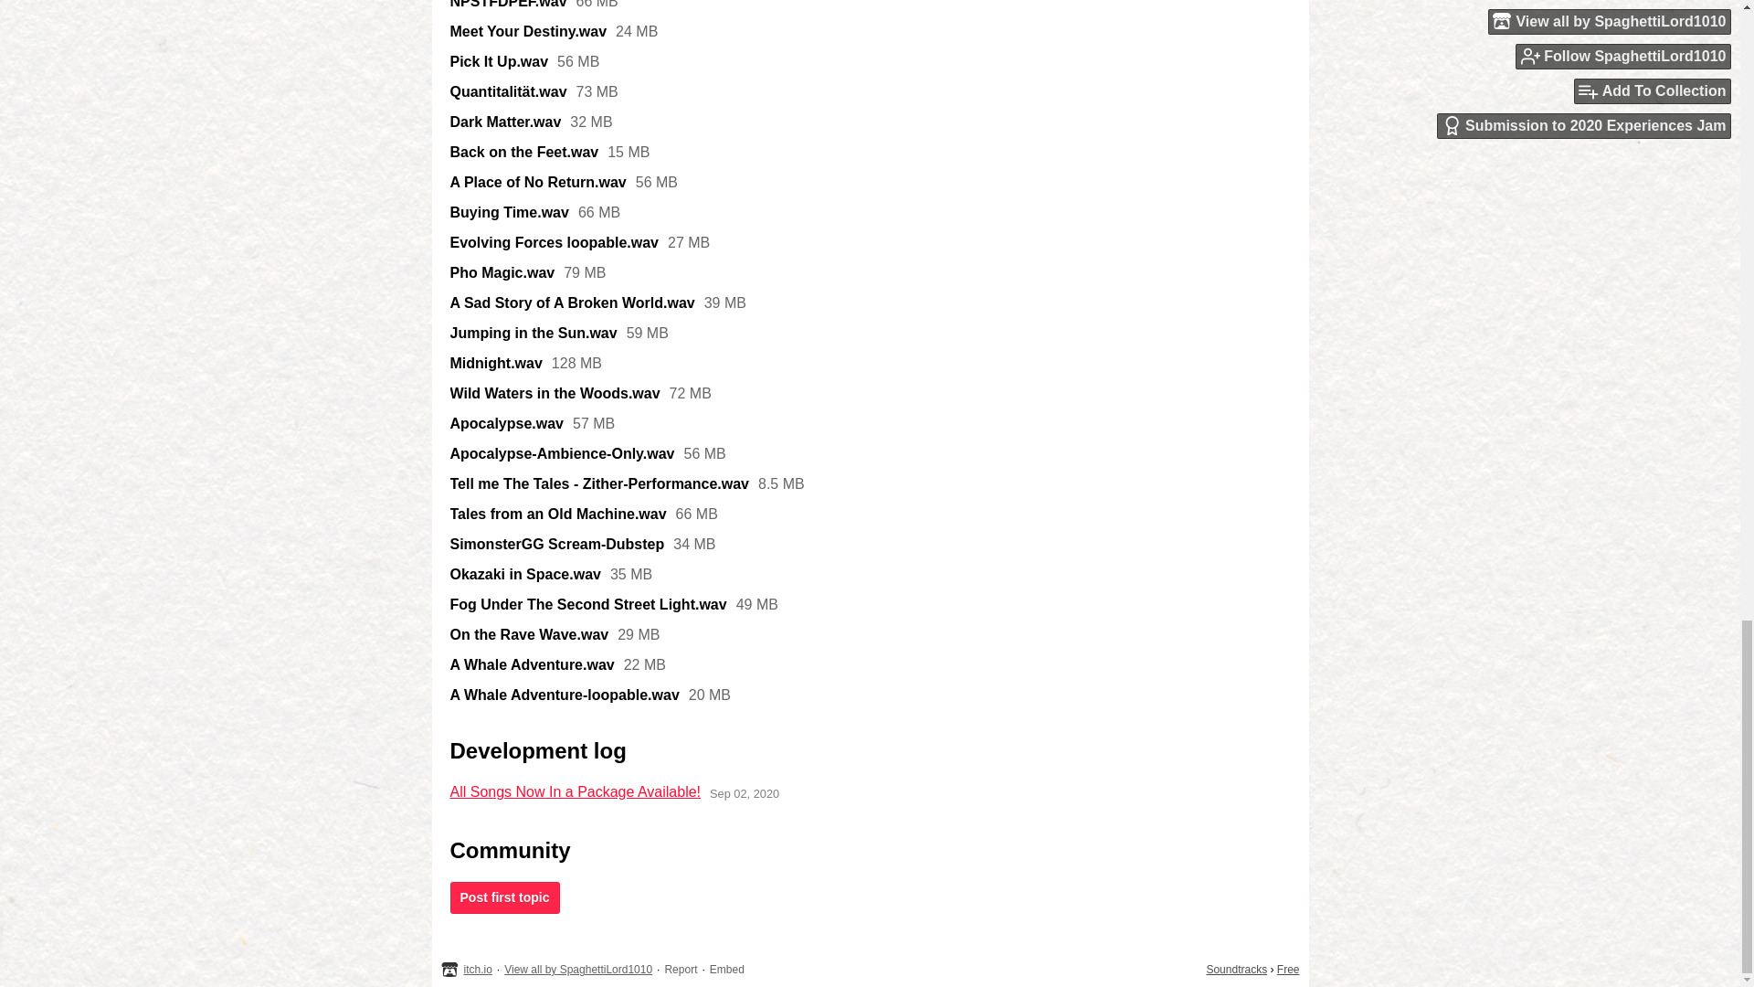 This screenshot has width=1754, height=987. I want to click on Embed, so click(727, 970).